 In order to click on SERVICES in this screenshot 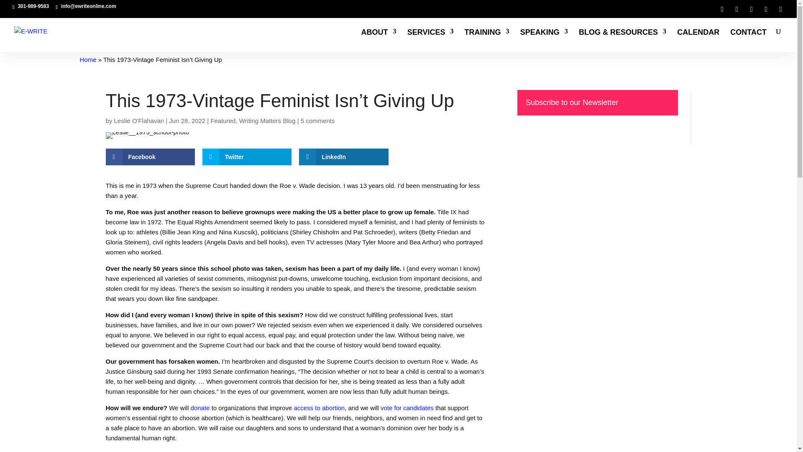, I will do `click(430, 41)`.